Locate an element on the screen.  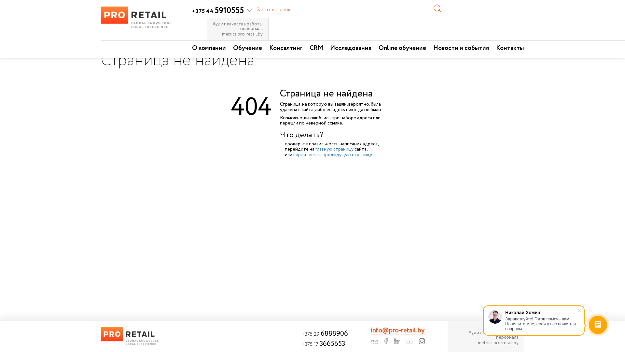
info@pro-retail.by is located at coordinates (398, 331).